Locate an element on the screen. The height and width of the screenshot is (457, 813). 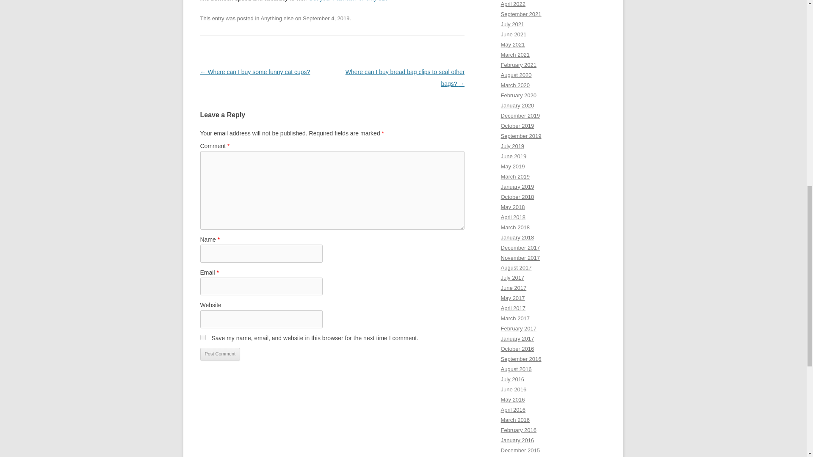
April 2022 is located at coordinates (513, 4).